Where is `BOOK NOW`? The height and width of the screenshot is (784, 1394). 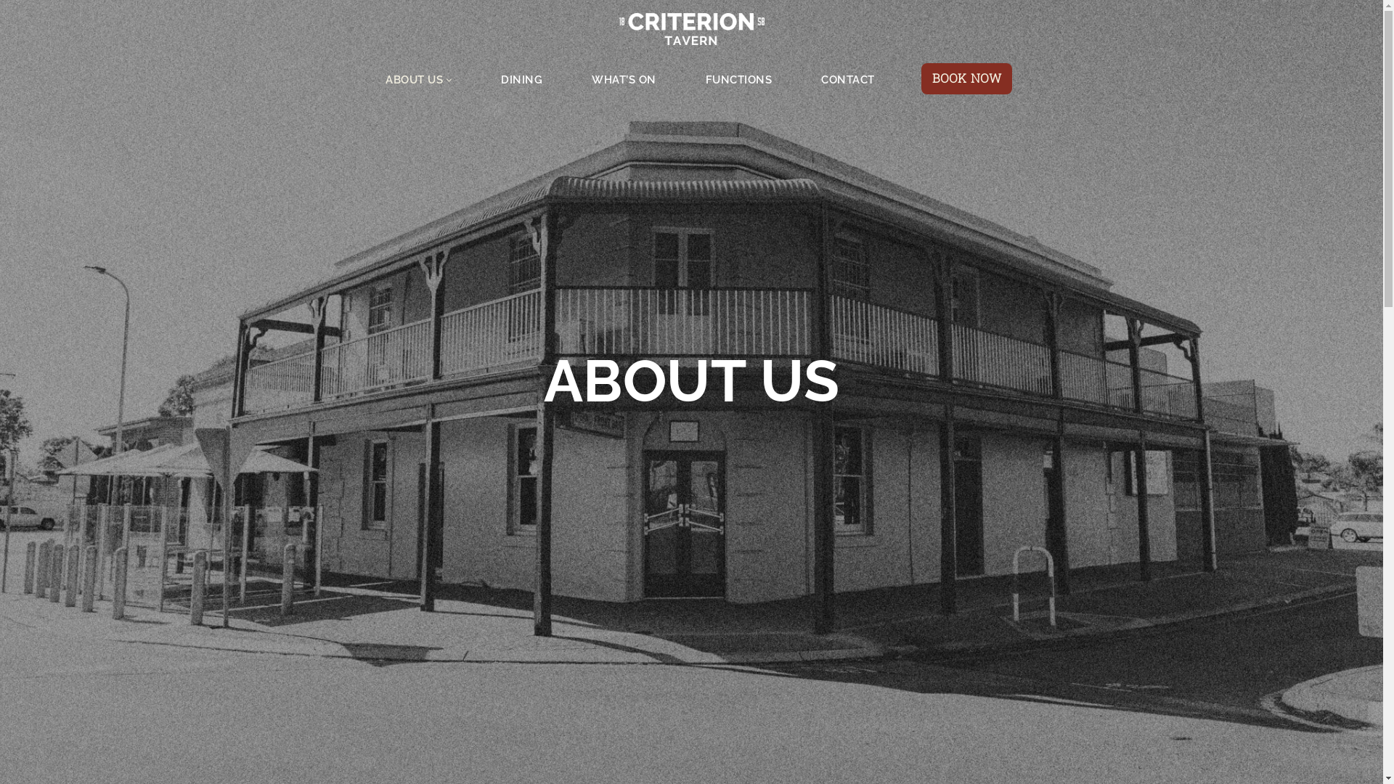 BOOK NOW is located at coordinates (967, 78).